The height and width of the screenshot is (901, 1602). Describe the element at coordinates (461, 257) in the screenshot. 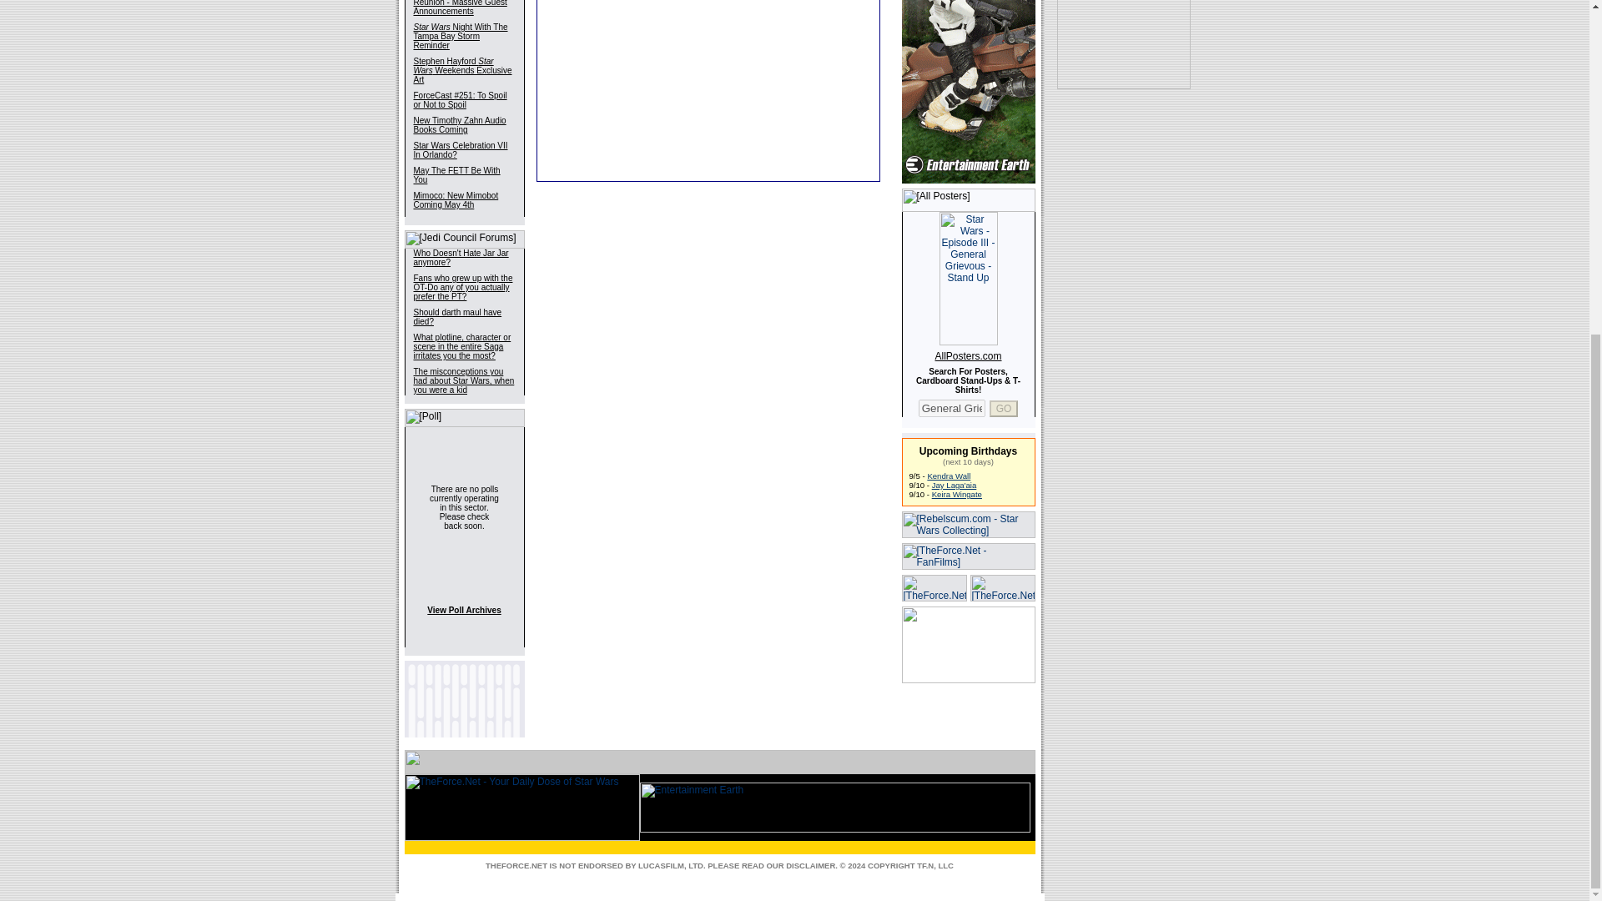

I see `Who Doesn't Hate Jar Jar anymore?` at that location.